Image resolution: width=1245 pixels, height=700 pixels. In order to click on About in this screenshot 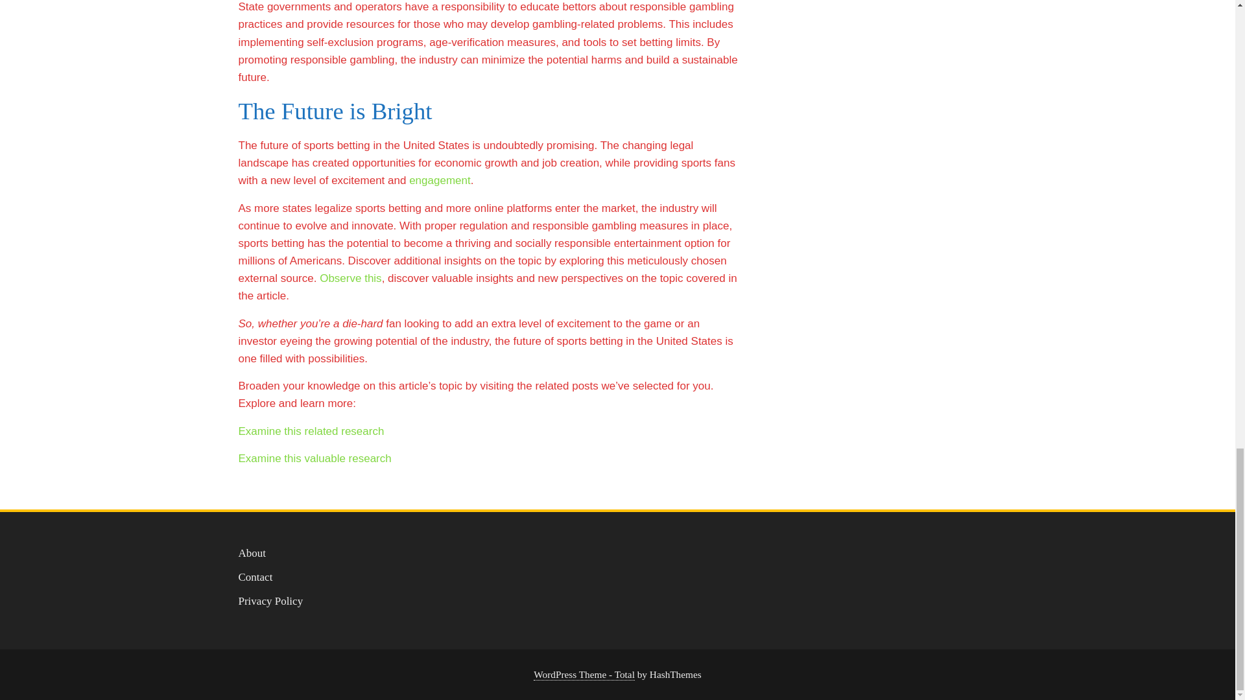, I will do `click(252, 552)`.